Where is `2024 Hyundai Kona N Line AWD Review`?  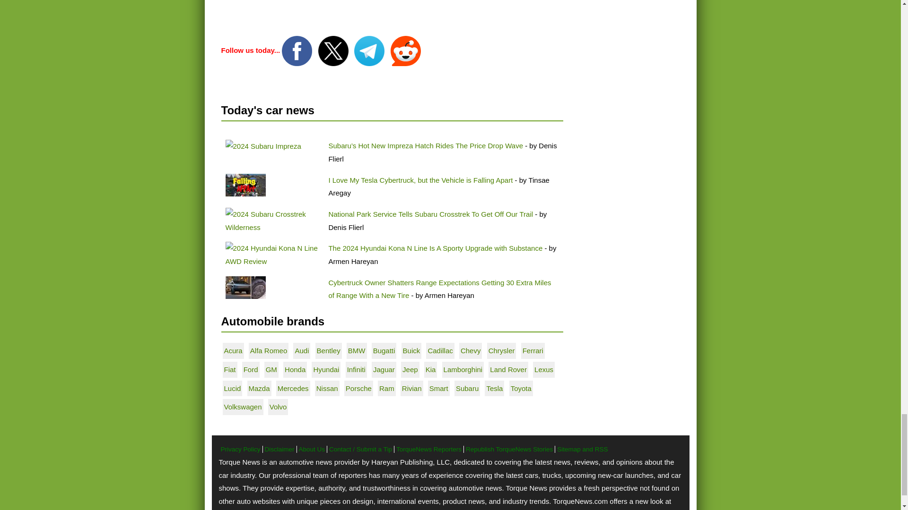
2024 Hyundai Kona N Line AWD Review is located at coordinates (272, 255).